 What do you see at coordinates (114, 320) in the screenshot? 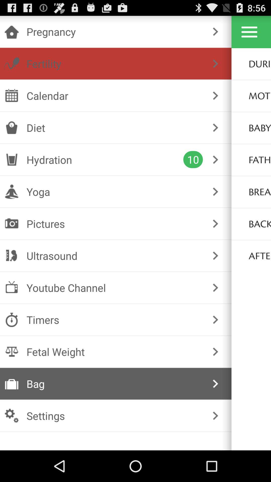
I see `scroll to timers checkbox` at bounding box center [114, 320].